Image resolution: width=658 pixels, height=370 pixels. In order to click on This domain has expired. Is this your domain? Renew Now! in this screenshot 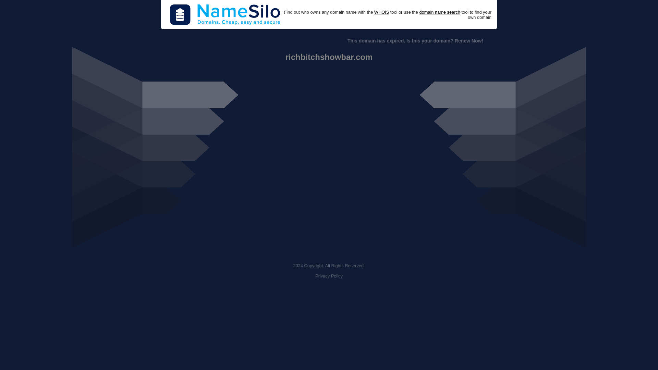, I will do `click(415, 41)`.